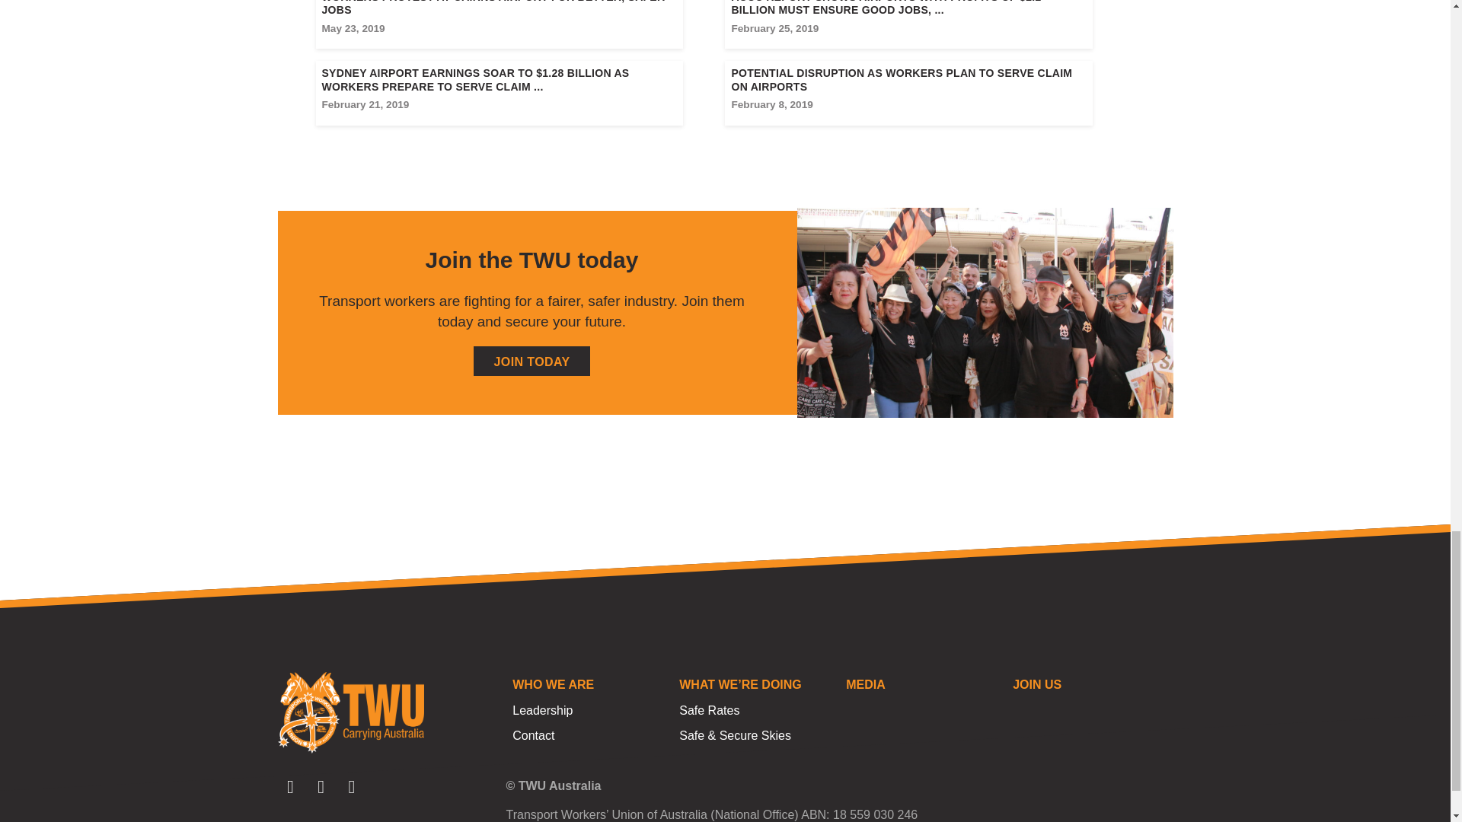 The width and height of the screenshot is (1462, 822). What do you see at coordinates (531, 361) in the screenshot?
I see `JOIN TODAY` at bounding box center [531, 361].